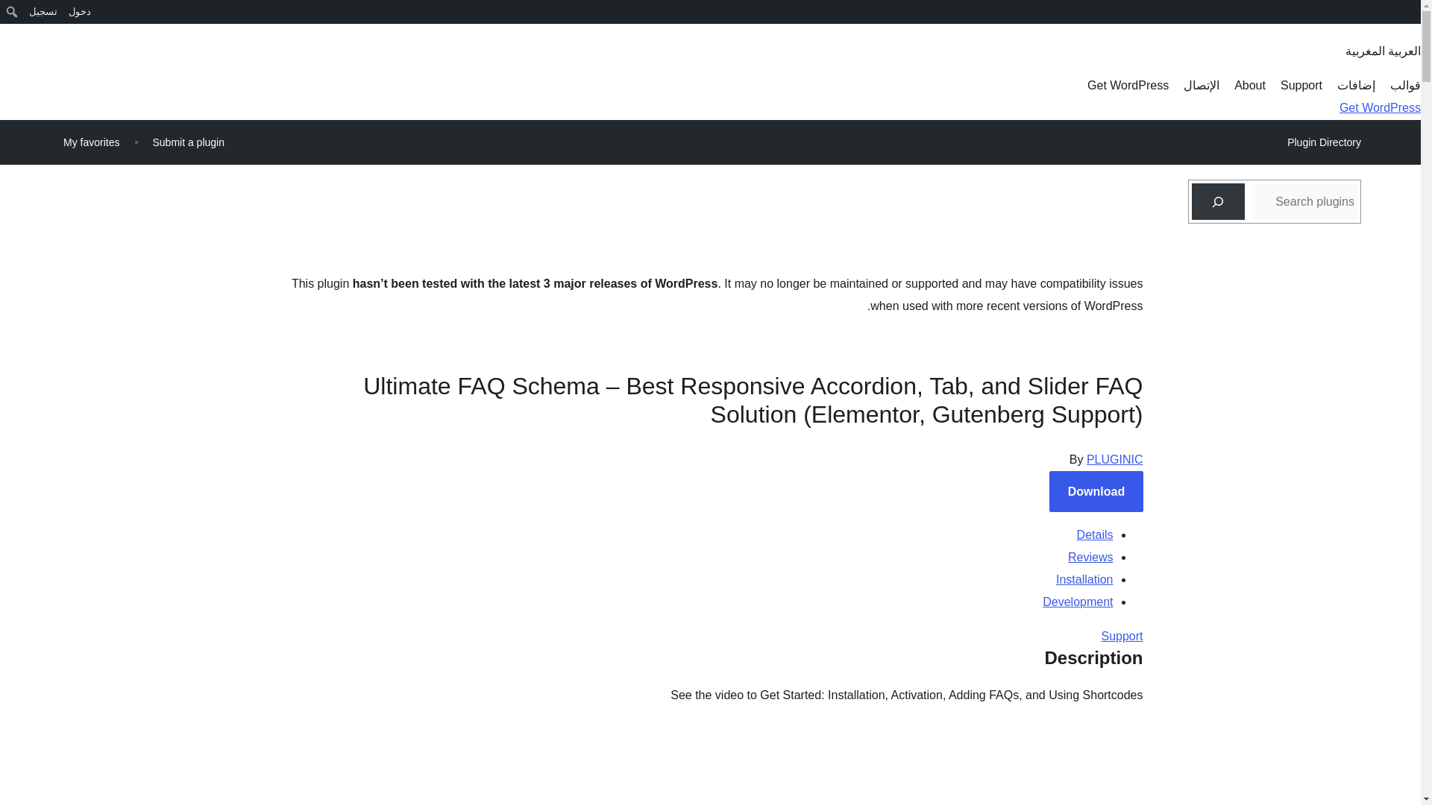 The width and height of the screenshot is (1432, 805). What do you see at coordinates (1096, 490) in the screenshot?
I see `Download` at bounding box center [1096, 490].